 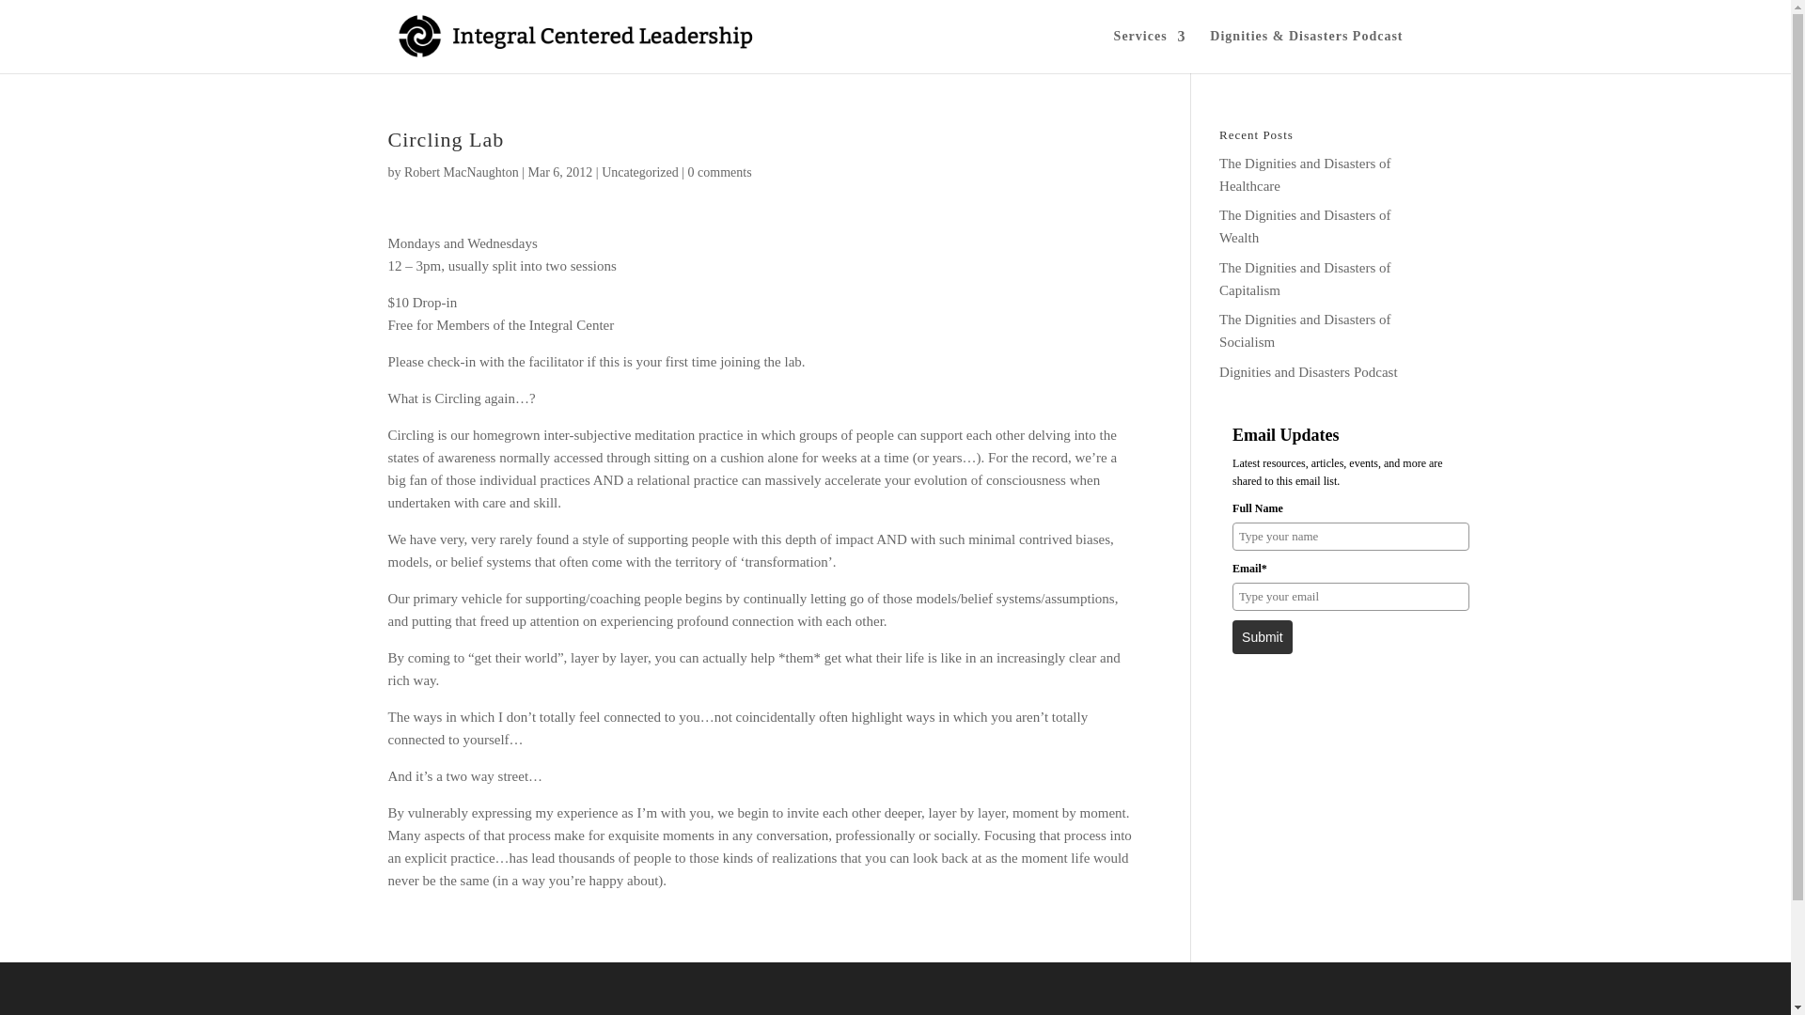 What do you see at coordinates (1309, 371) in the screenshot?
I see `Dignities and Disasters Podcast` at bounding box center [1309, 371].